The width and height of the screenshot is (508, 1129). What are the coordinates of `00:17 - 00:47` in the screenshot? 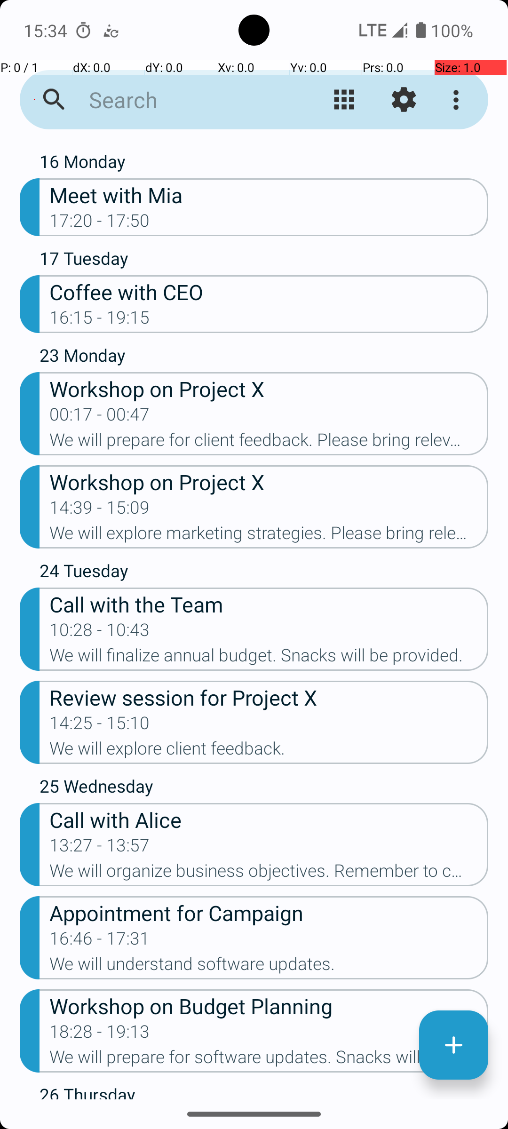 It's located at (100, 417).